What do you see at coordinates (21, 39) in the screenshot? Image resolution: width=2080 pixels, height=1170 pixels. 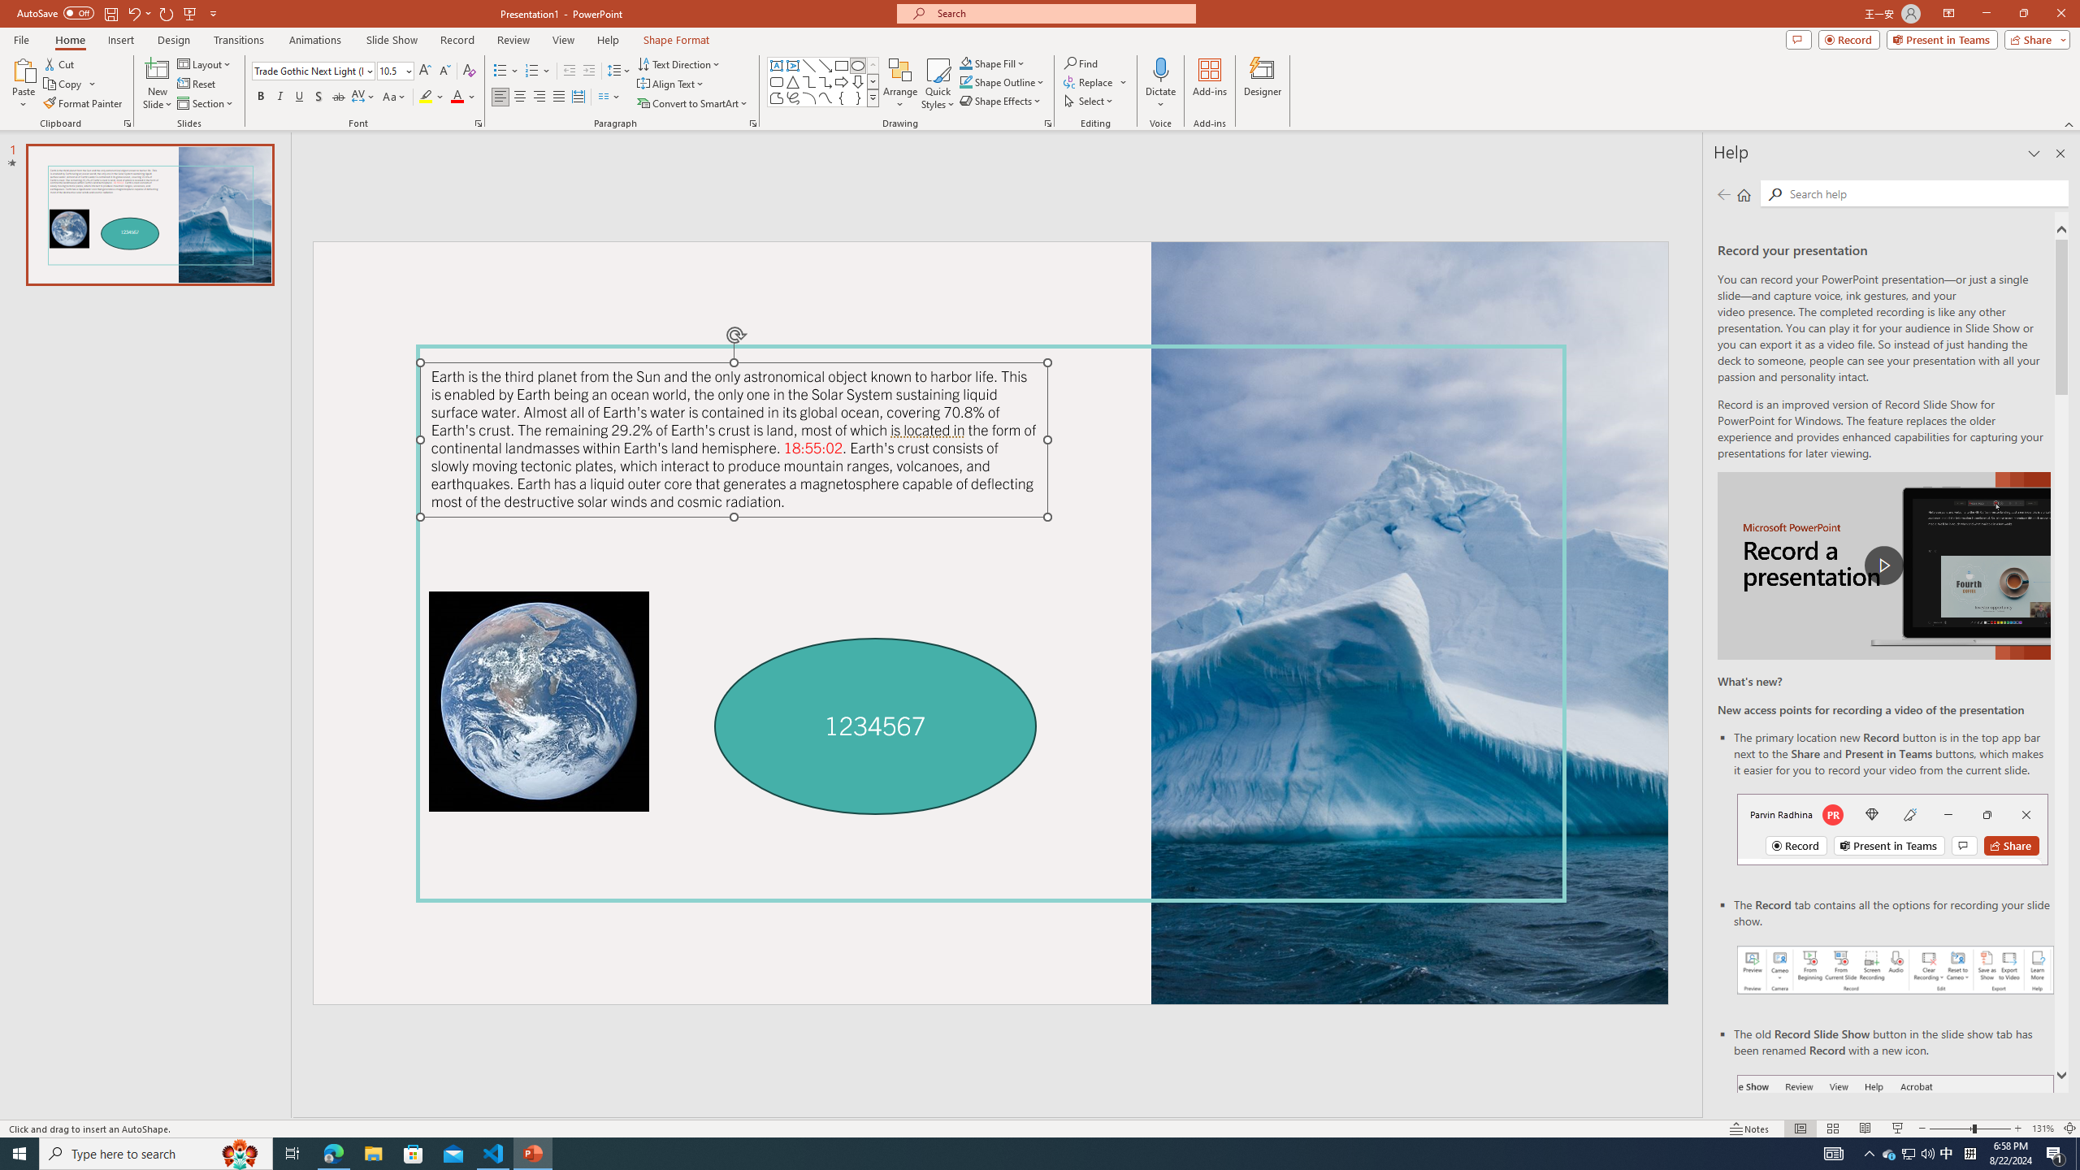 I see `File Tab` at bounding box center [21, 39].